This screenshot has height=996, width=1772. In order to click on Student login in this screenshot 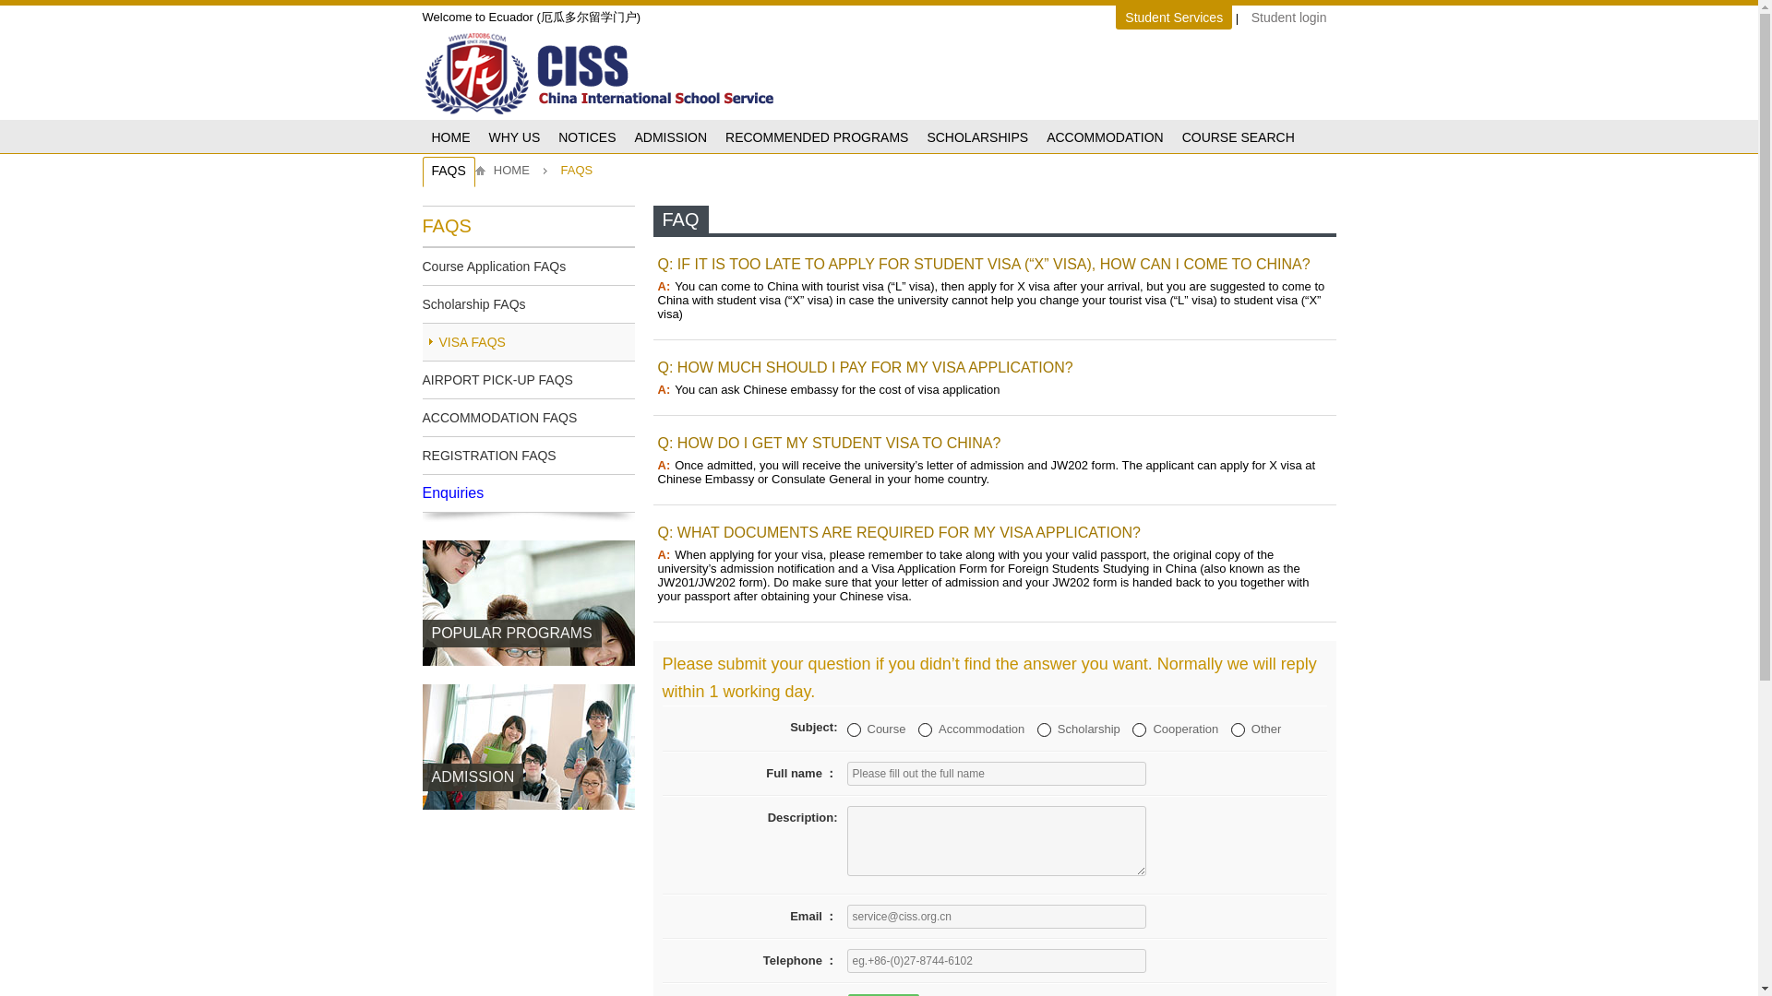, I will do `click(1288, 18)`.